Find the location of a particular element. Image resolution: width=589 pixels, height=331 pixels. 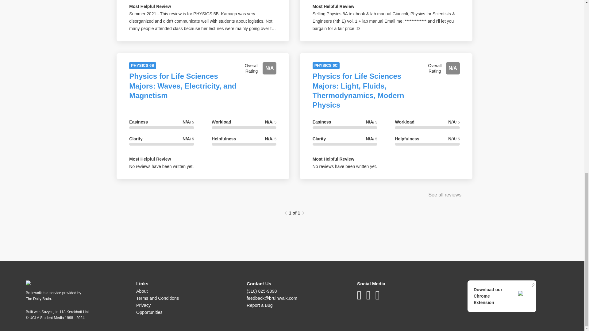

See all reviews is located at coordinates (445, 195).